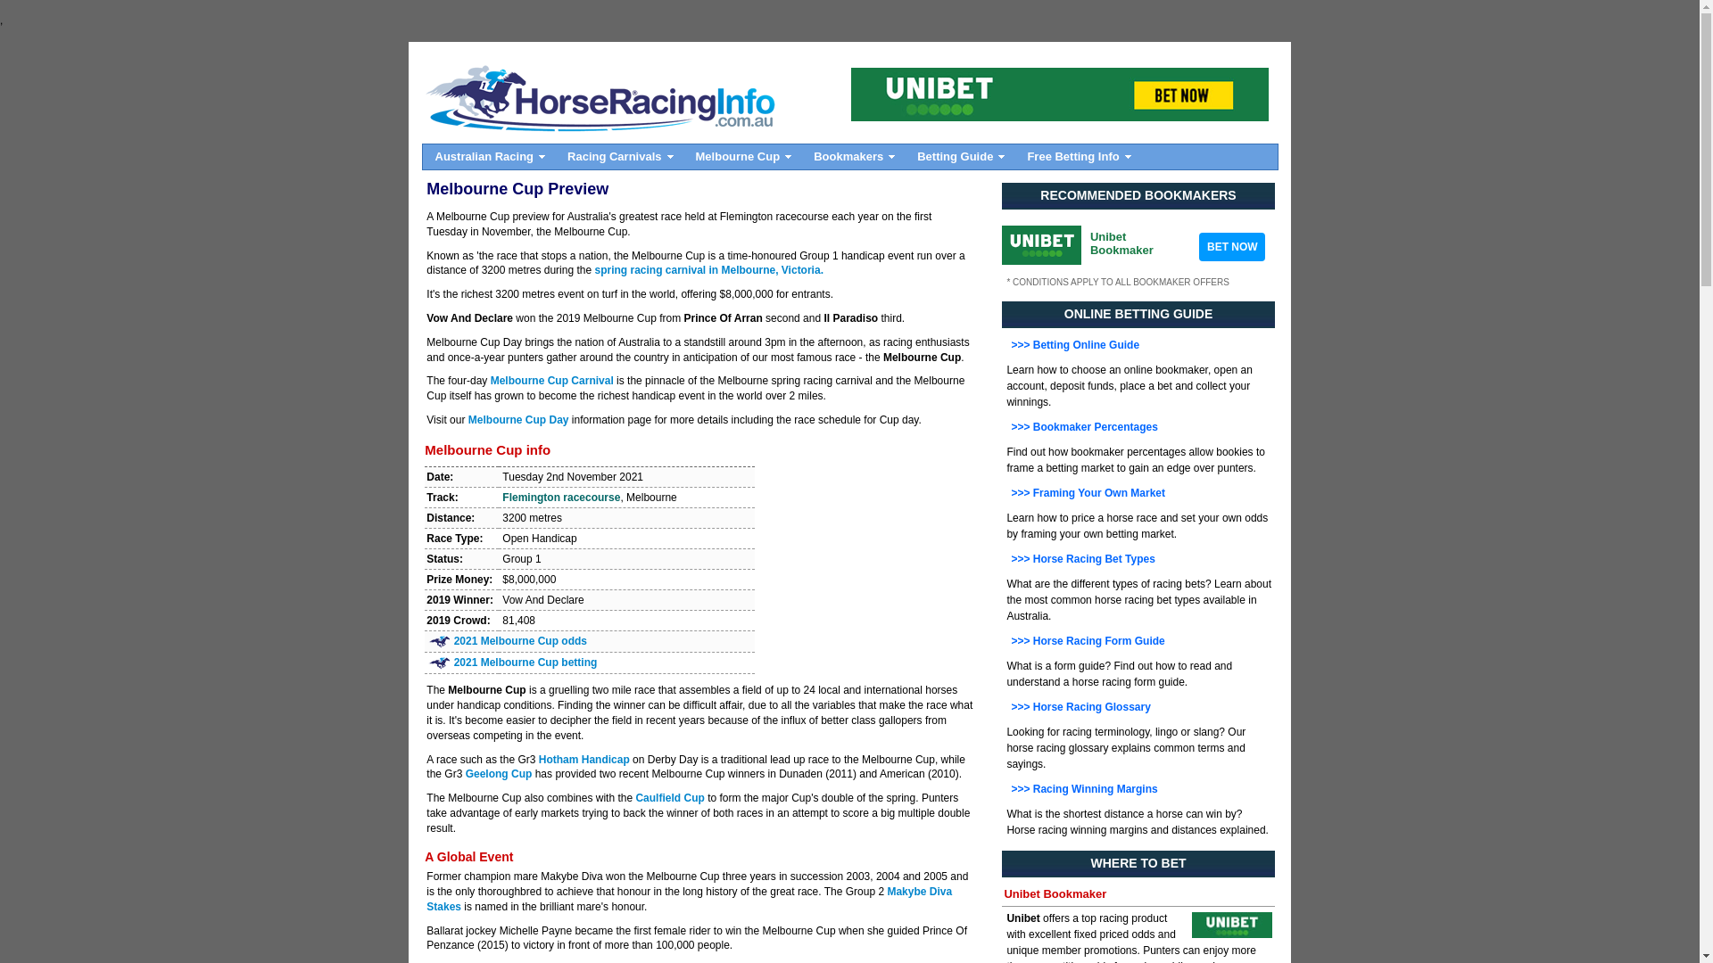  I want to click on Flemington racecourse, so click(561, 498).